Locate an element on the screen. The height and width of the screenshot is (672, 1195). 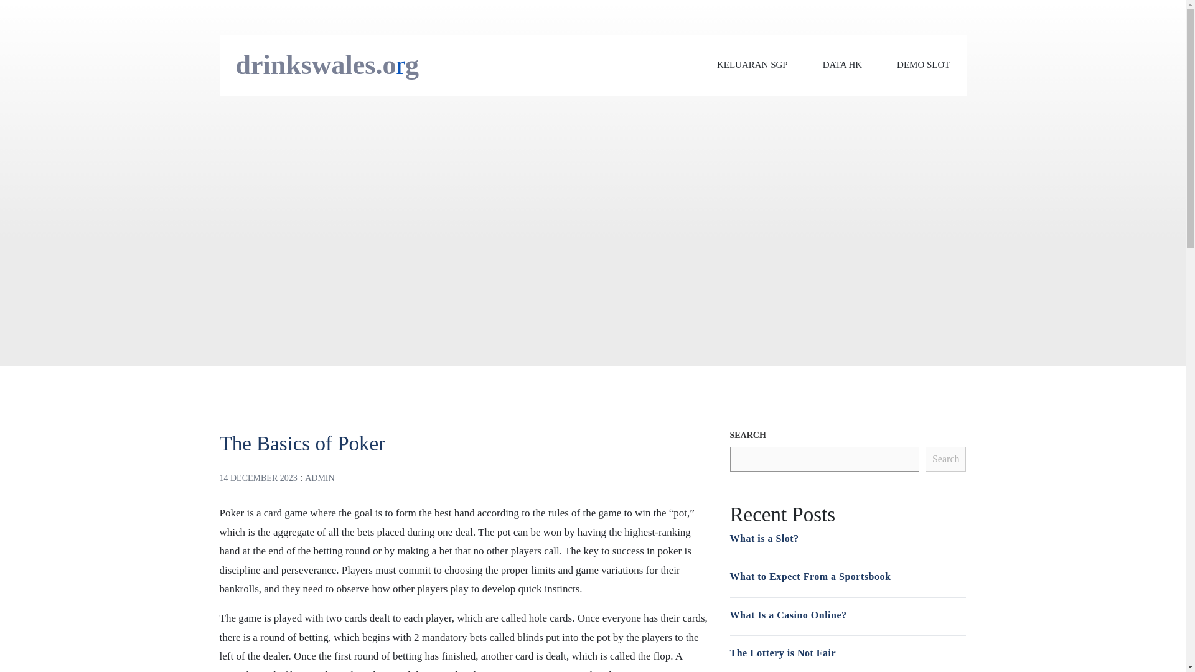
DATA HK is located at coordinates (842, 65).